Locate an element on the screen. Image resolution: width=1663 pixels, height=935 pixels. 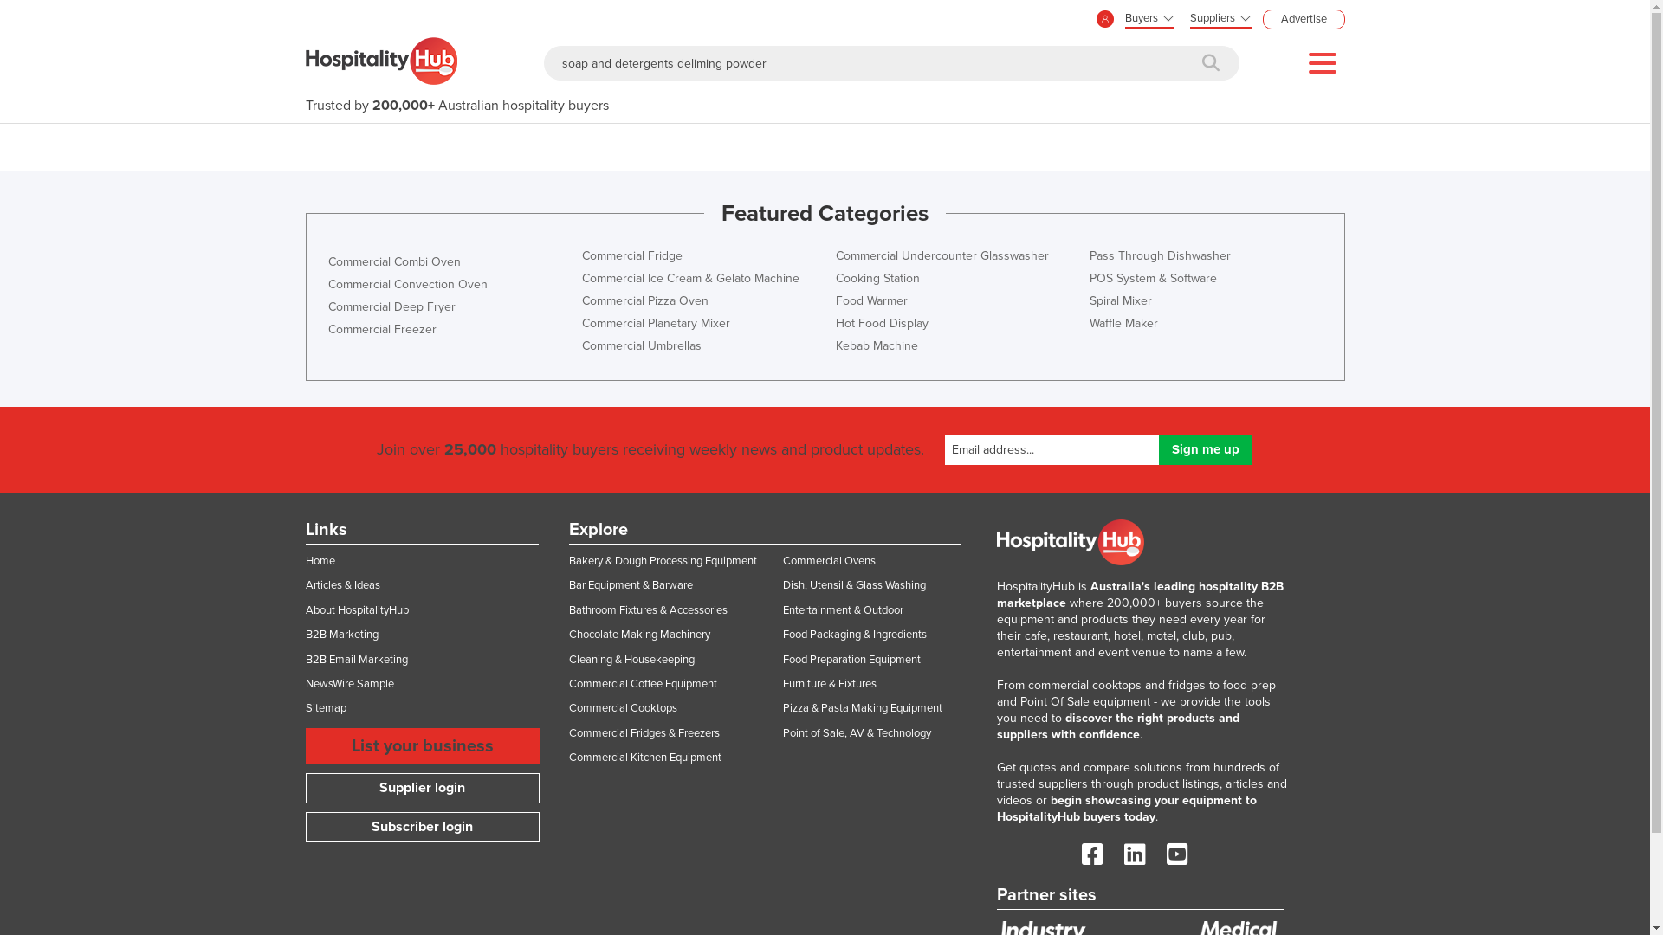
Bakery & Dough Processing Equipment is located at coordinates (662, 561).